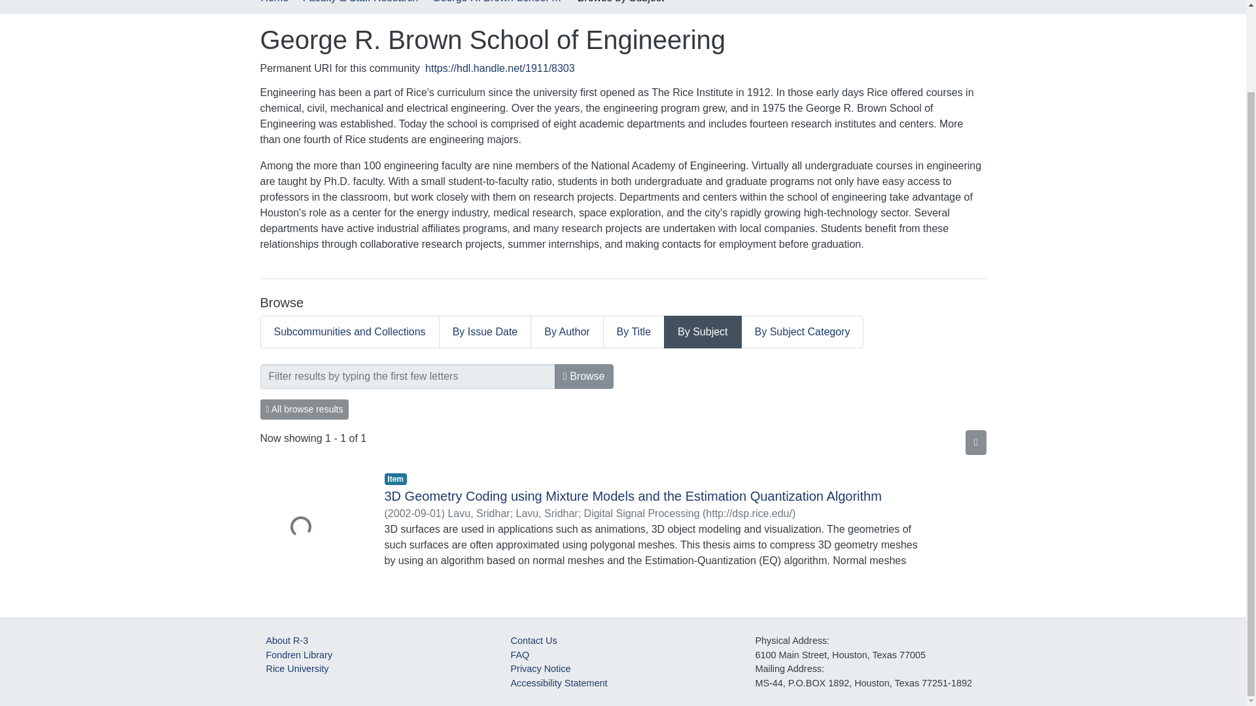 The image size is (1256, 706). Describe the element at coordinates (584, 377) in the screenshot. I see `Browse` at that location.